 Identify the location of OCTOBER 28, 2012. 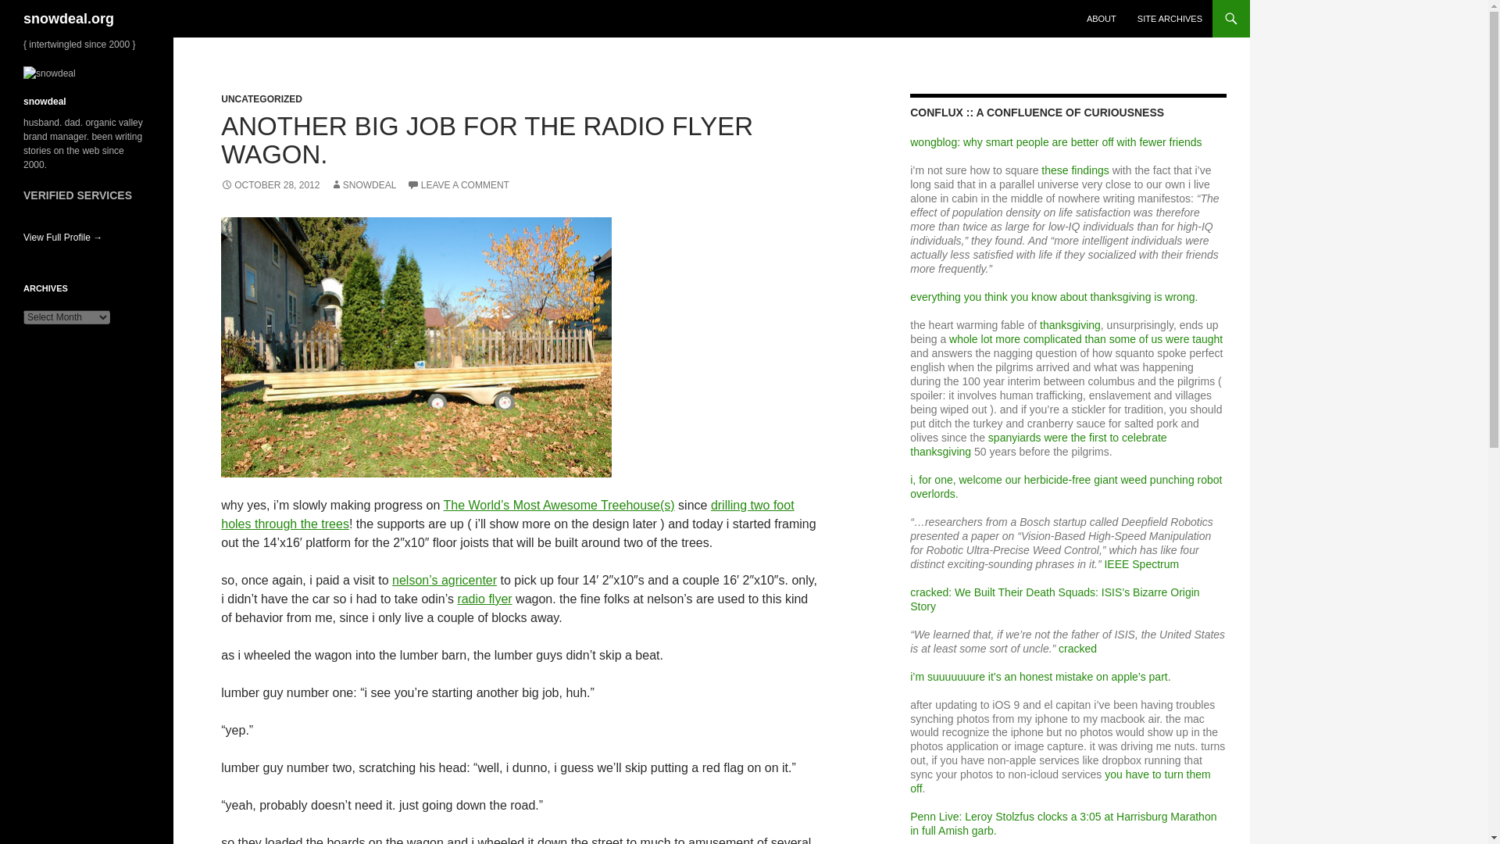
(270, 185).